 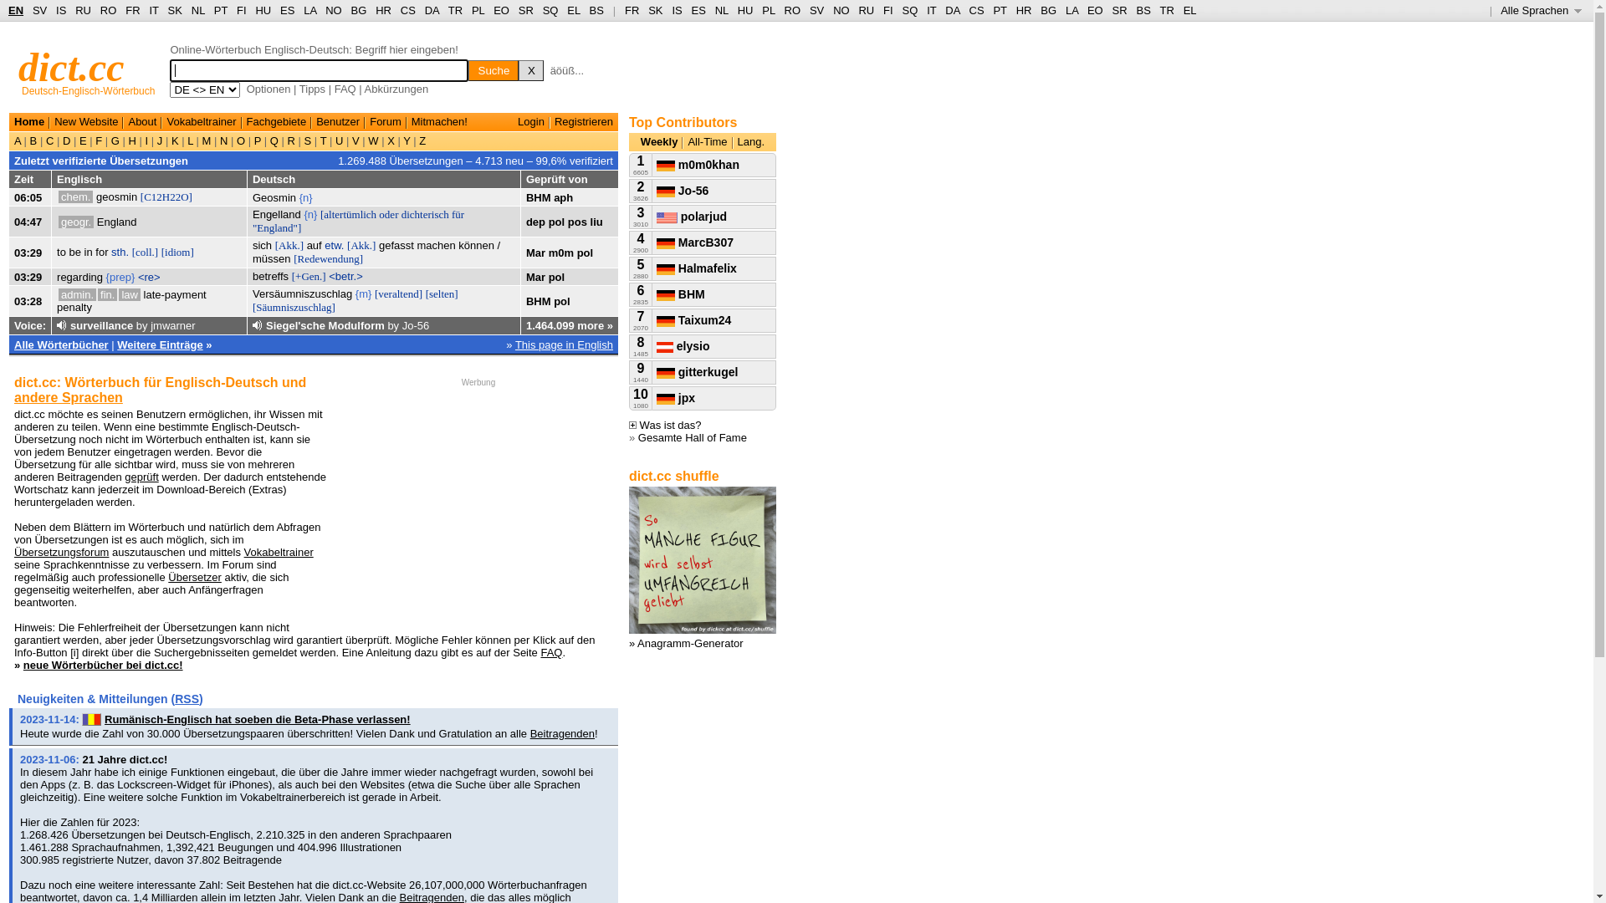 I want to click on SV, so click(x=40, y=10).